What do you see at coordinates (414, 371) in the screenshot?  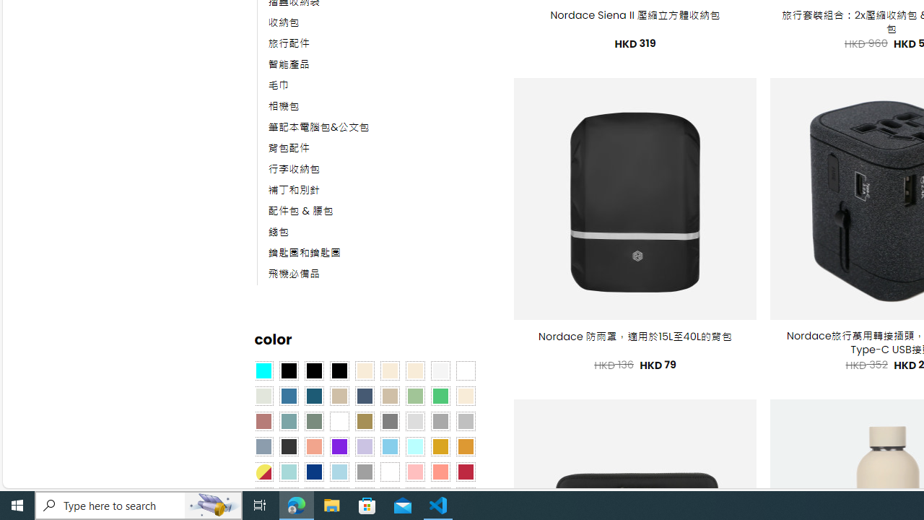 I see `Cream` at bounding box center [414, 371].